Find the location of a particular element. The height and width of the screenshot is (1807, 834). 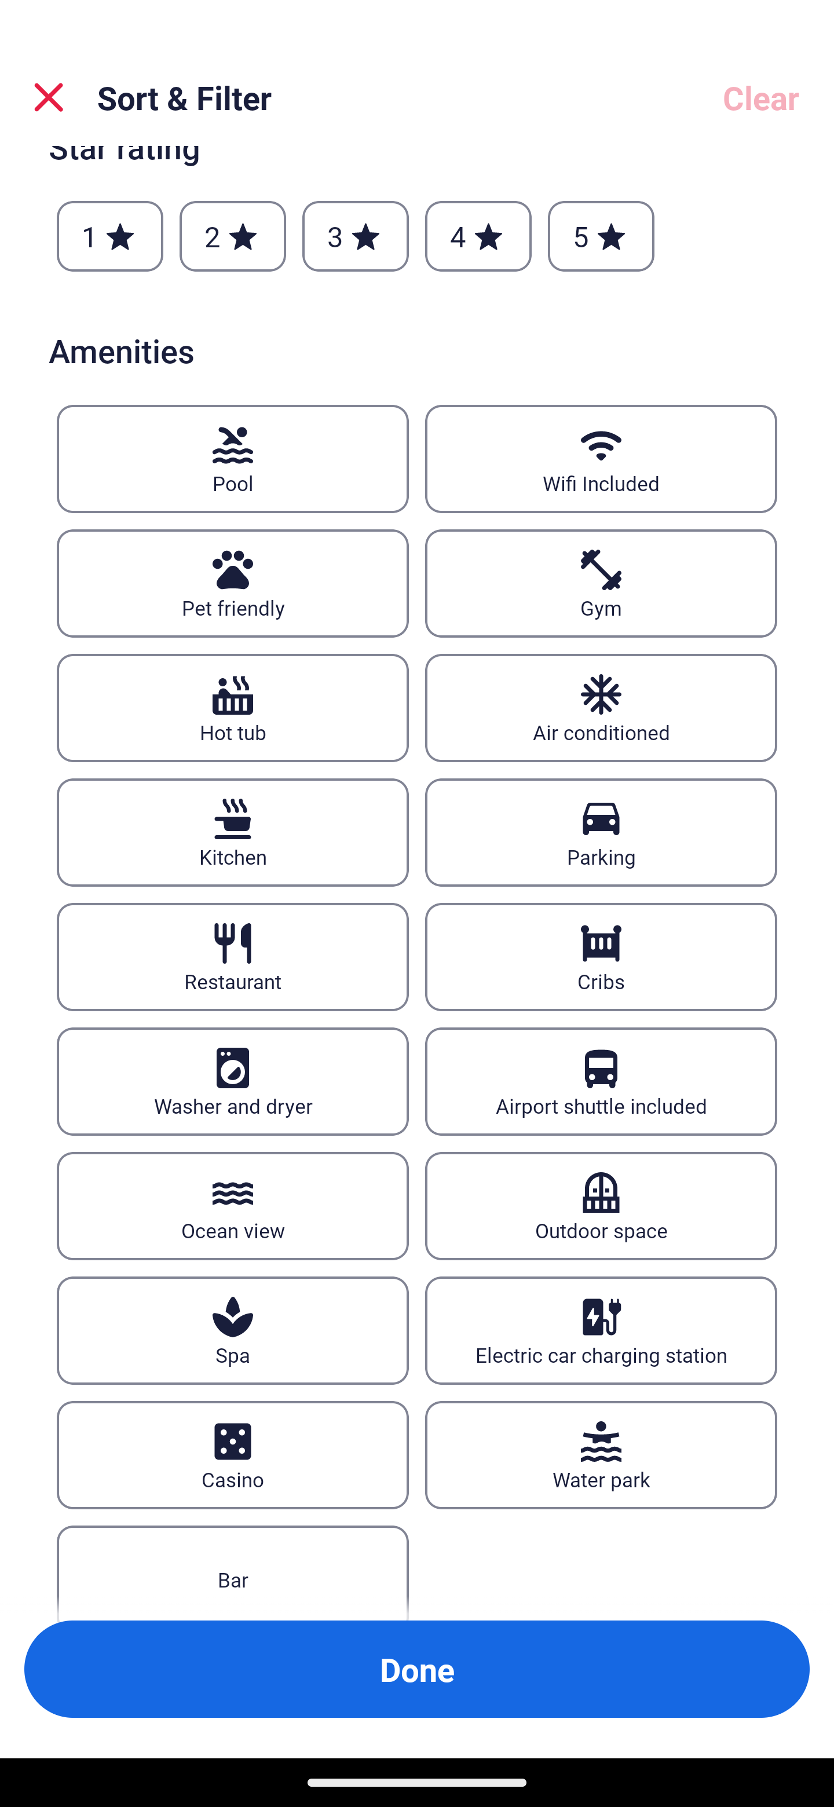

Cribs is located at coordinates (601, 958).